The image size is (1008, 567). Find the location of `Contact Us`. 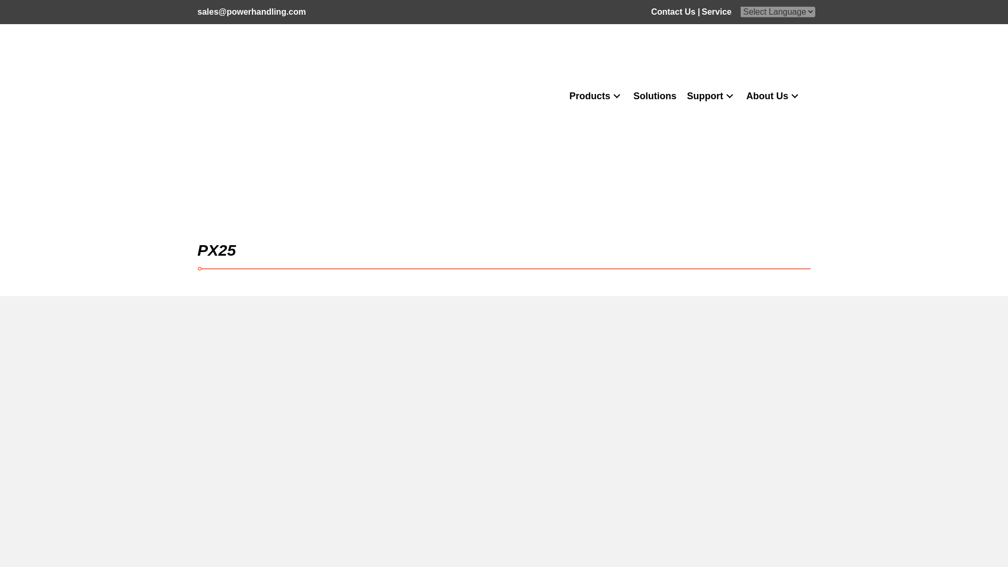

Contact Us is located at coordinates (673, 12).